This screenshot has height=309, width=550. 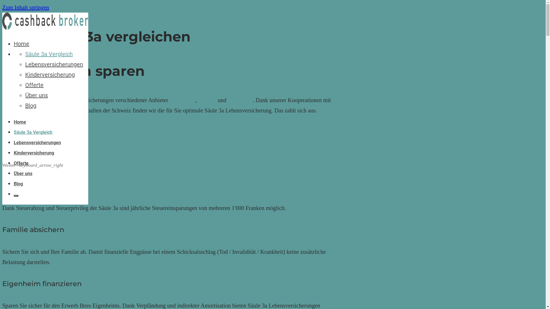 I want to click on Offerte, so click(x=21, y=163).